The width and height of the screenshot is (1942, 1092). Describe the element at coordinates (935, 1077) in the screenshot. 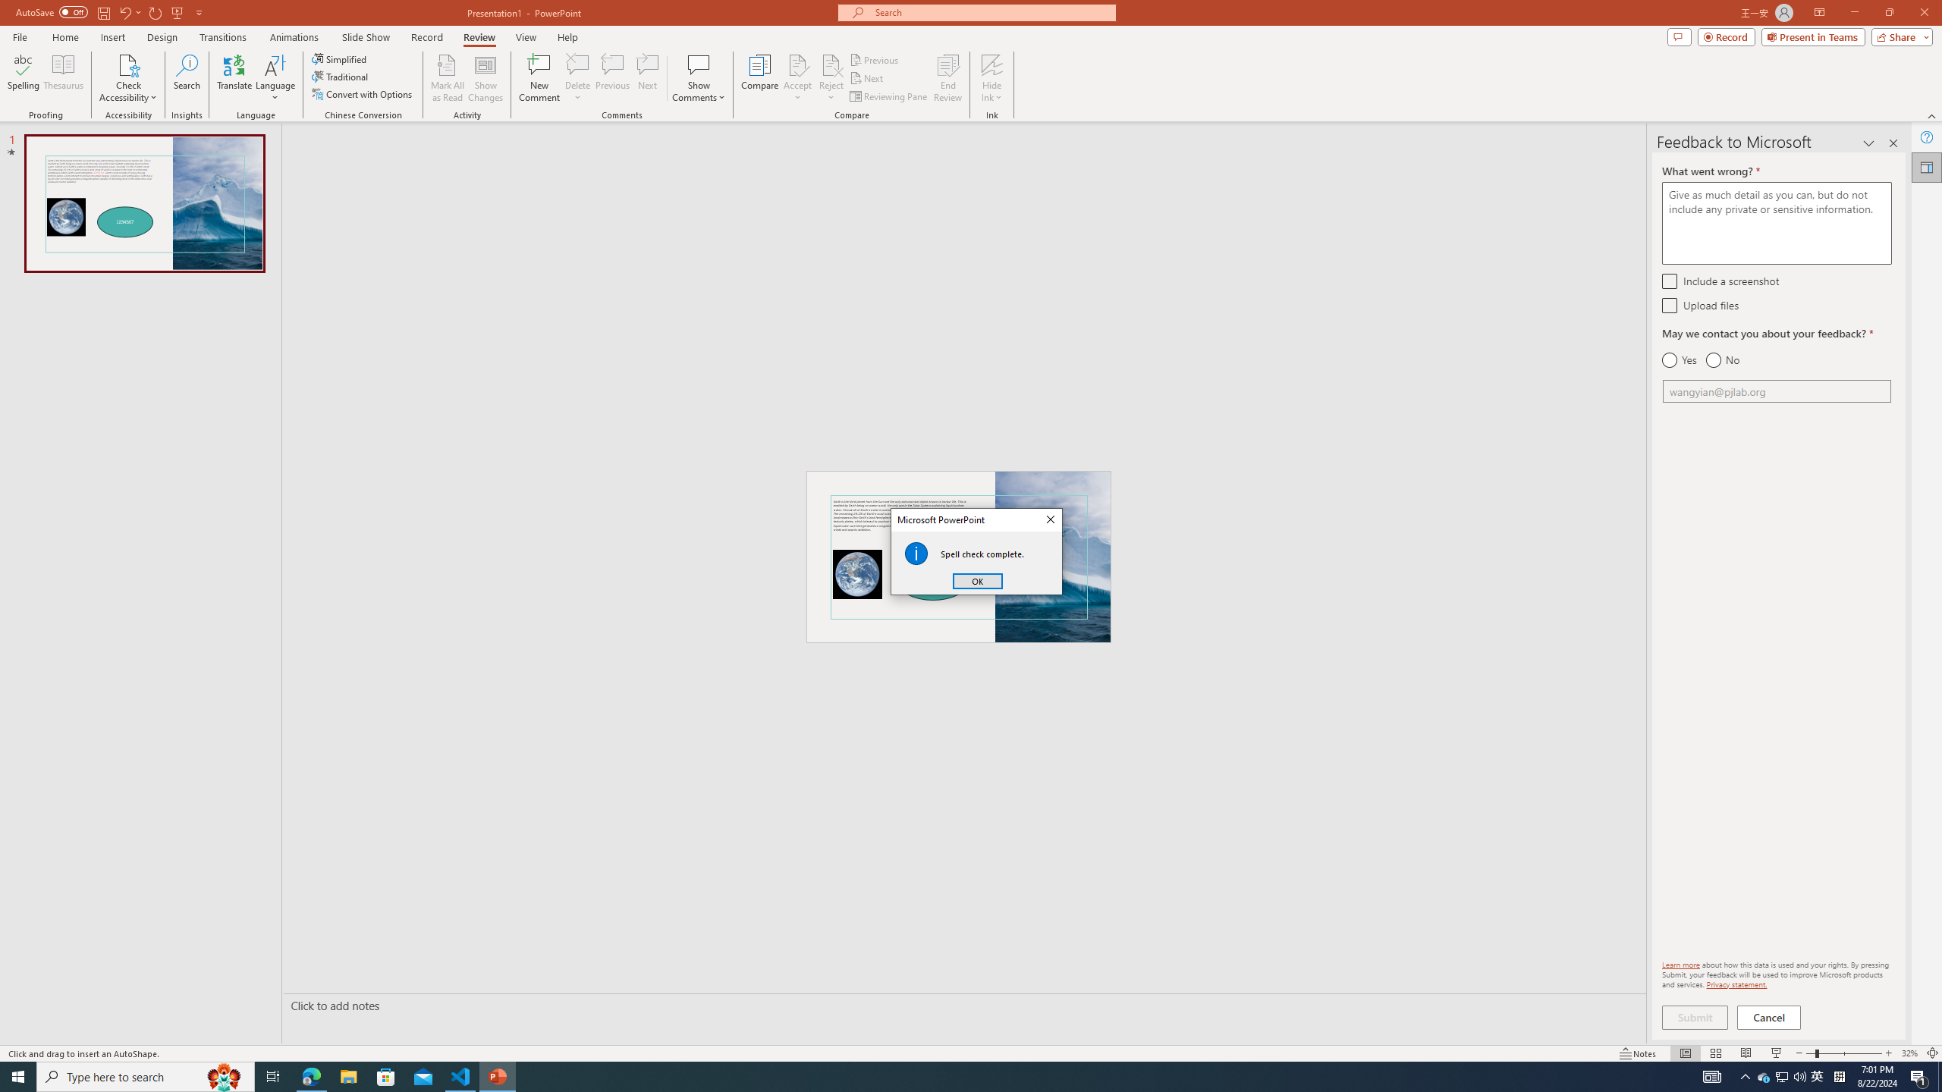

I see `Running applications` at that location.